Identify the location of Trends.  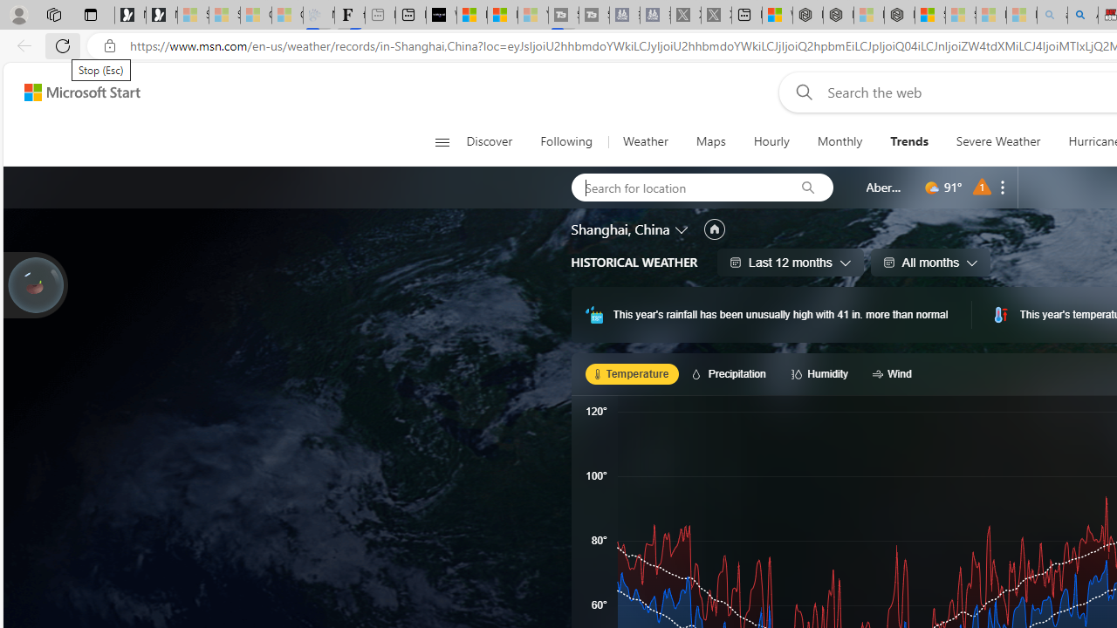
(909, 141).